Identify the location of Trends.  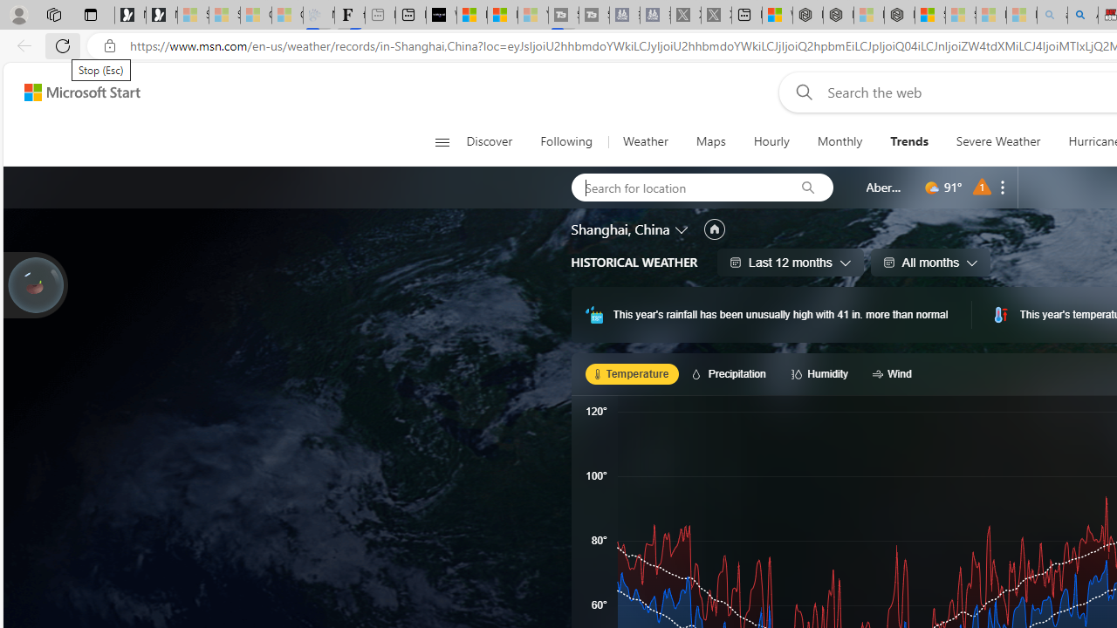
(909, 141).